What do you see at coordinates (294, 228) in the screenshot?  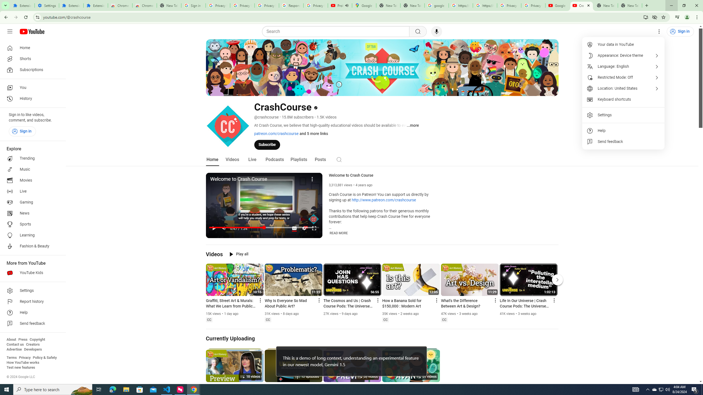 I see `Subtitles/closed captions unavailable` at bounding box center [294, 228].